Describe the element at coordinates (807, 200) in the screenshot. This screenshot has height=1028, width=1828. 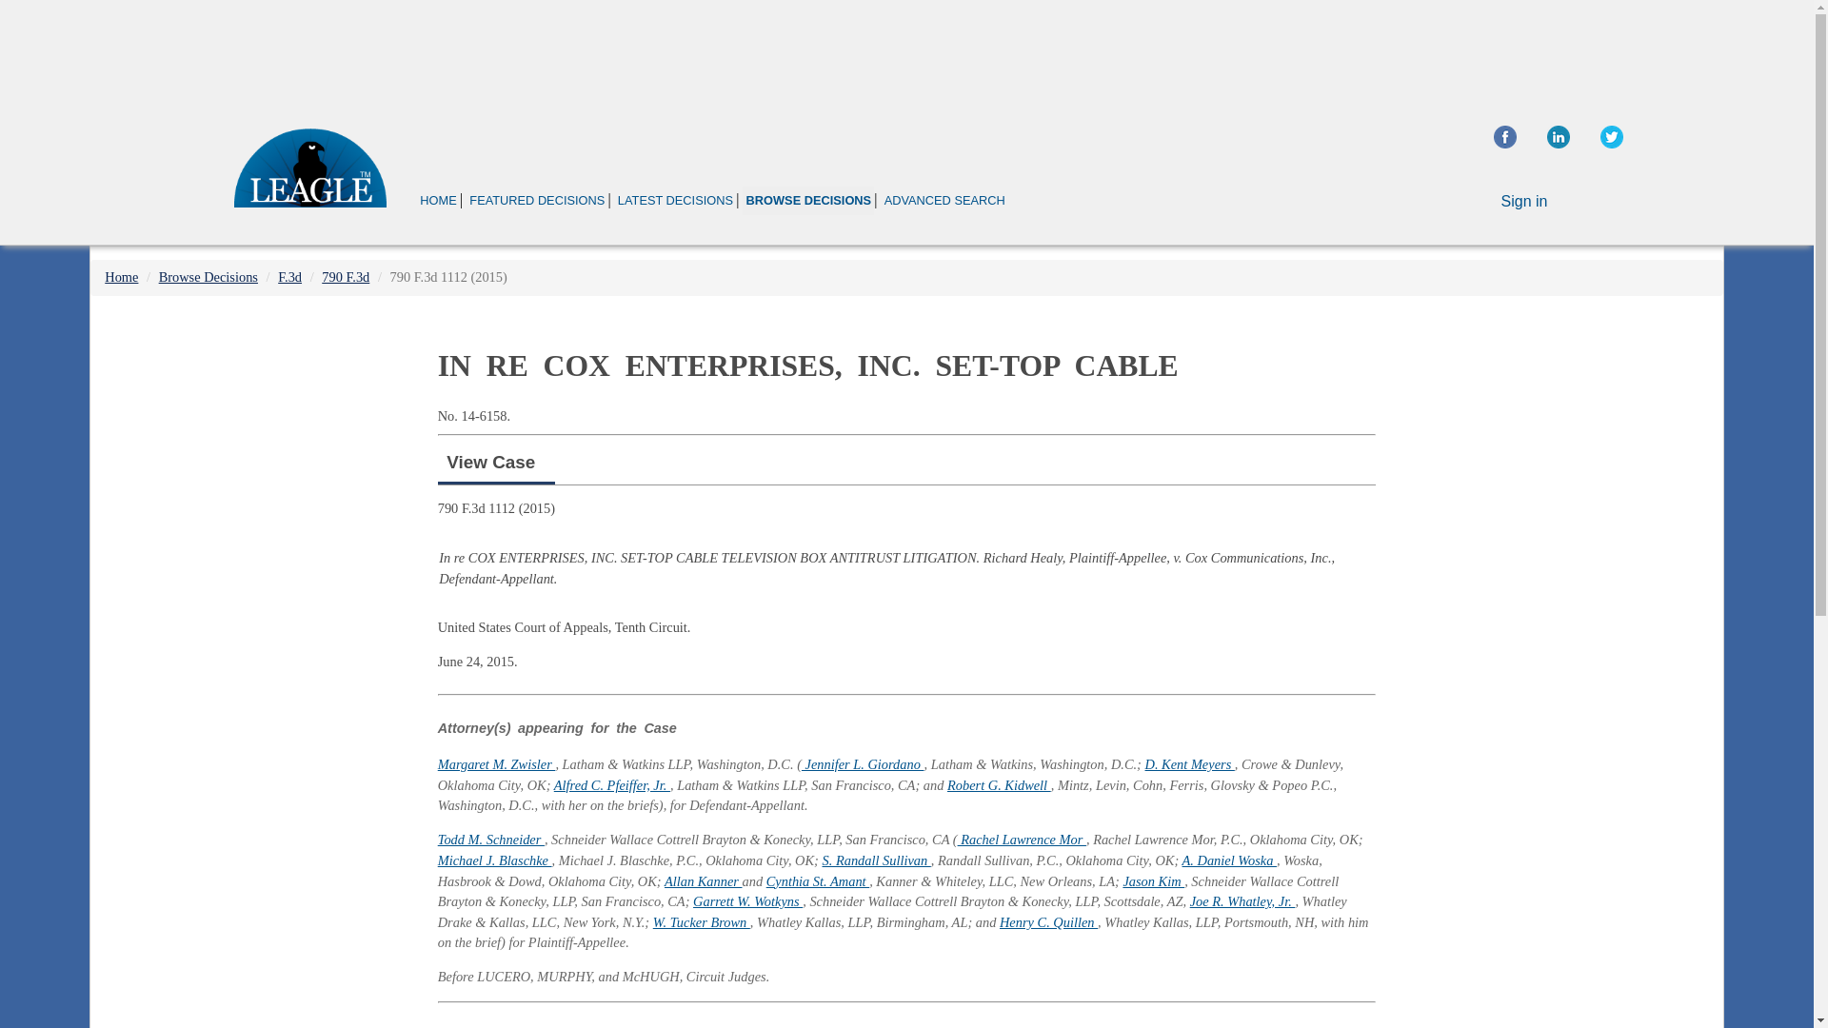
I see `BROWSE DECISIONS` at that location.